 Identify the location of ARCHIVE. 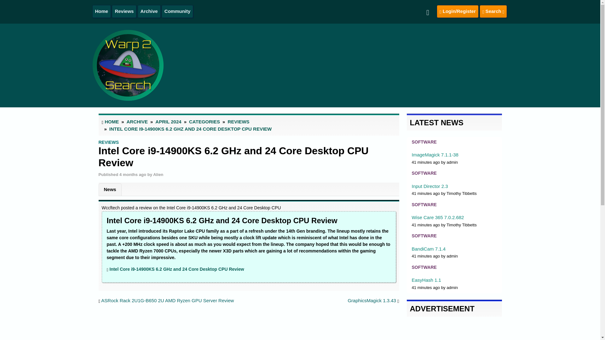
(137, 122).